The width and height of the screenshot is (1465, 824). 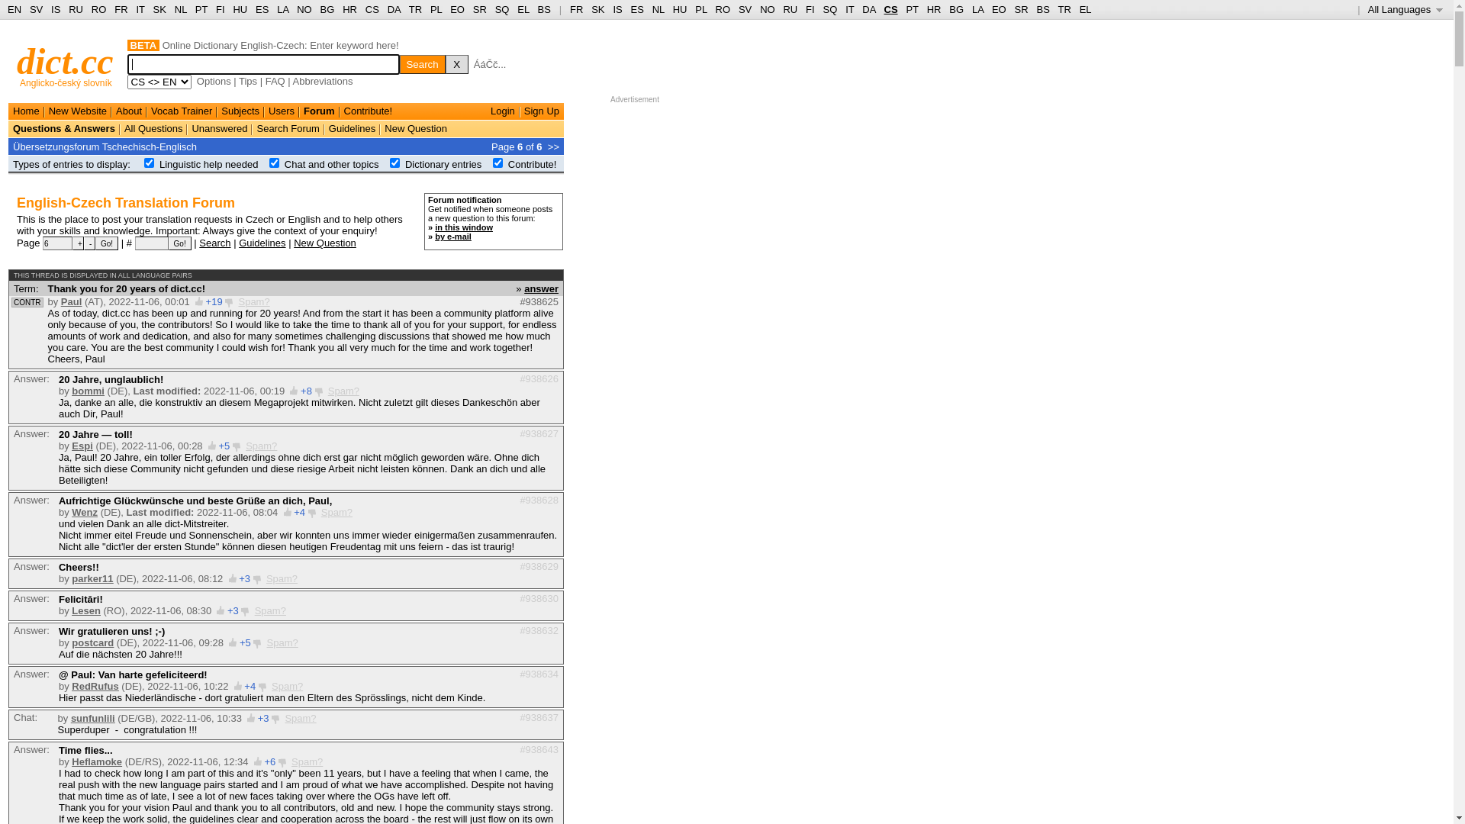 I want to click on TR, so click(x=1064, y=9).